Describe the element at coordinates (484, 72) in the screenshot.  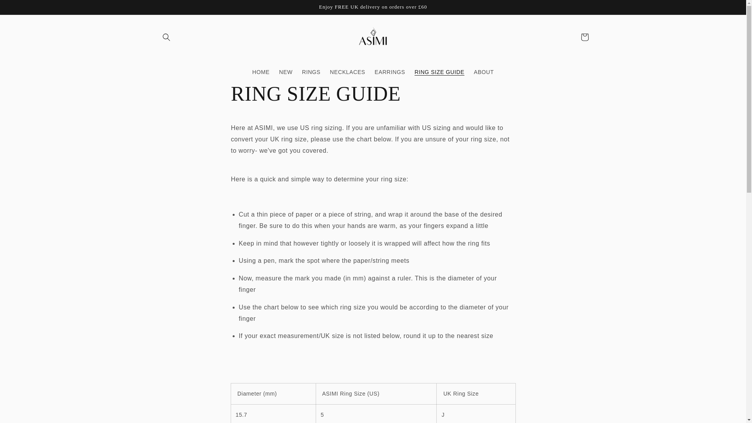
I see `ABOUT` at that location.